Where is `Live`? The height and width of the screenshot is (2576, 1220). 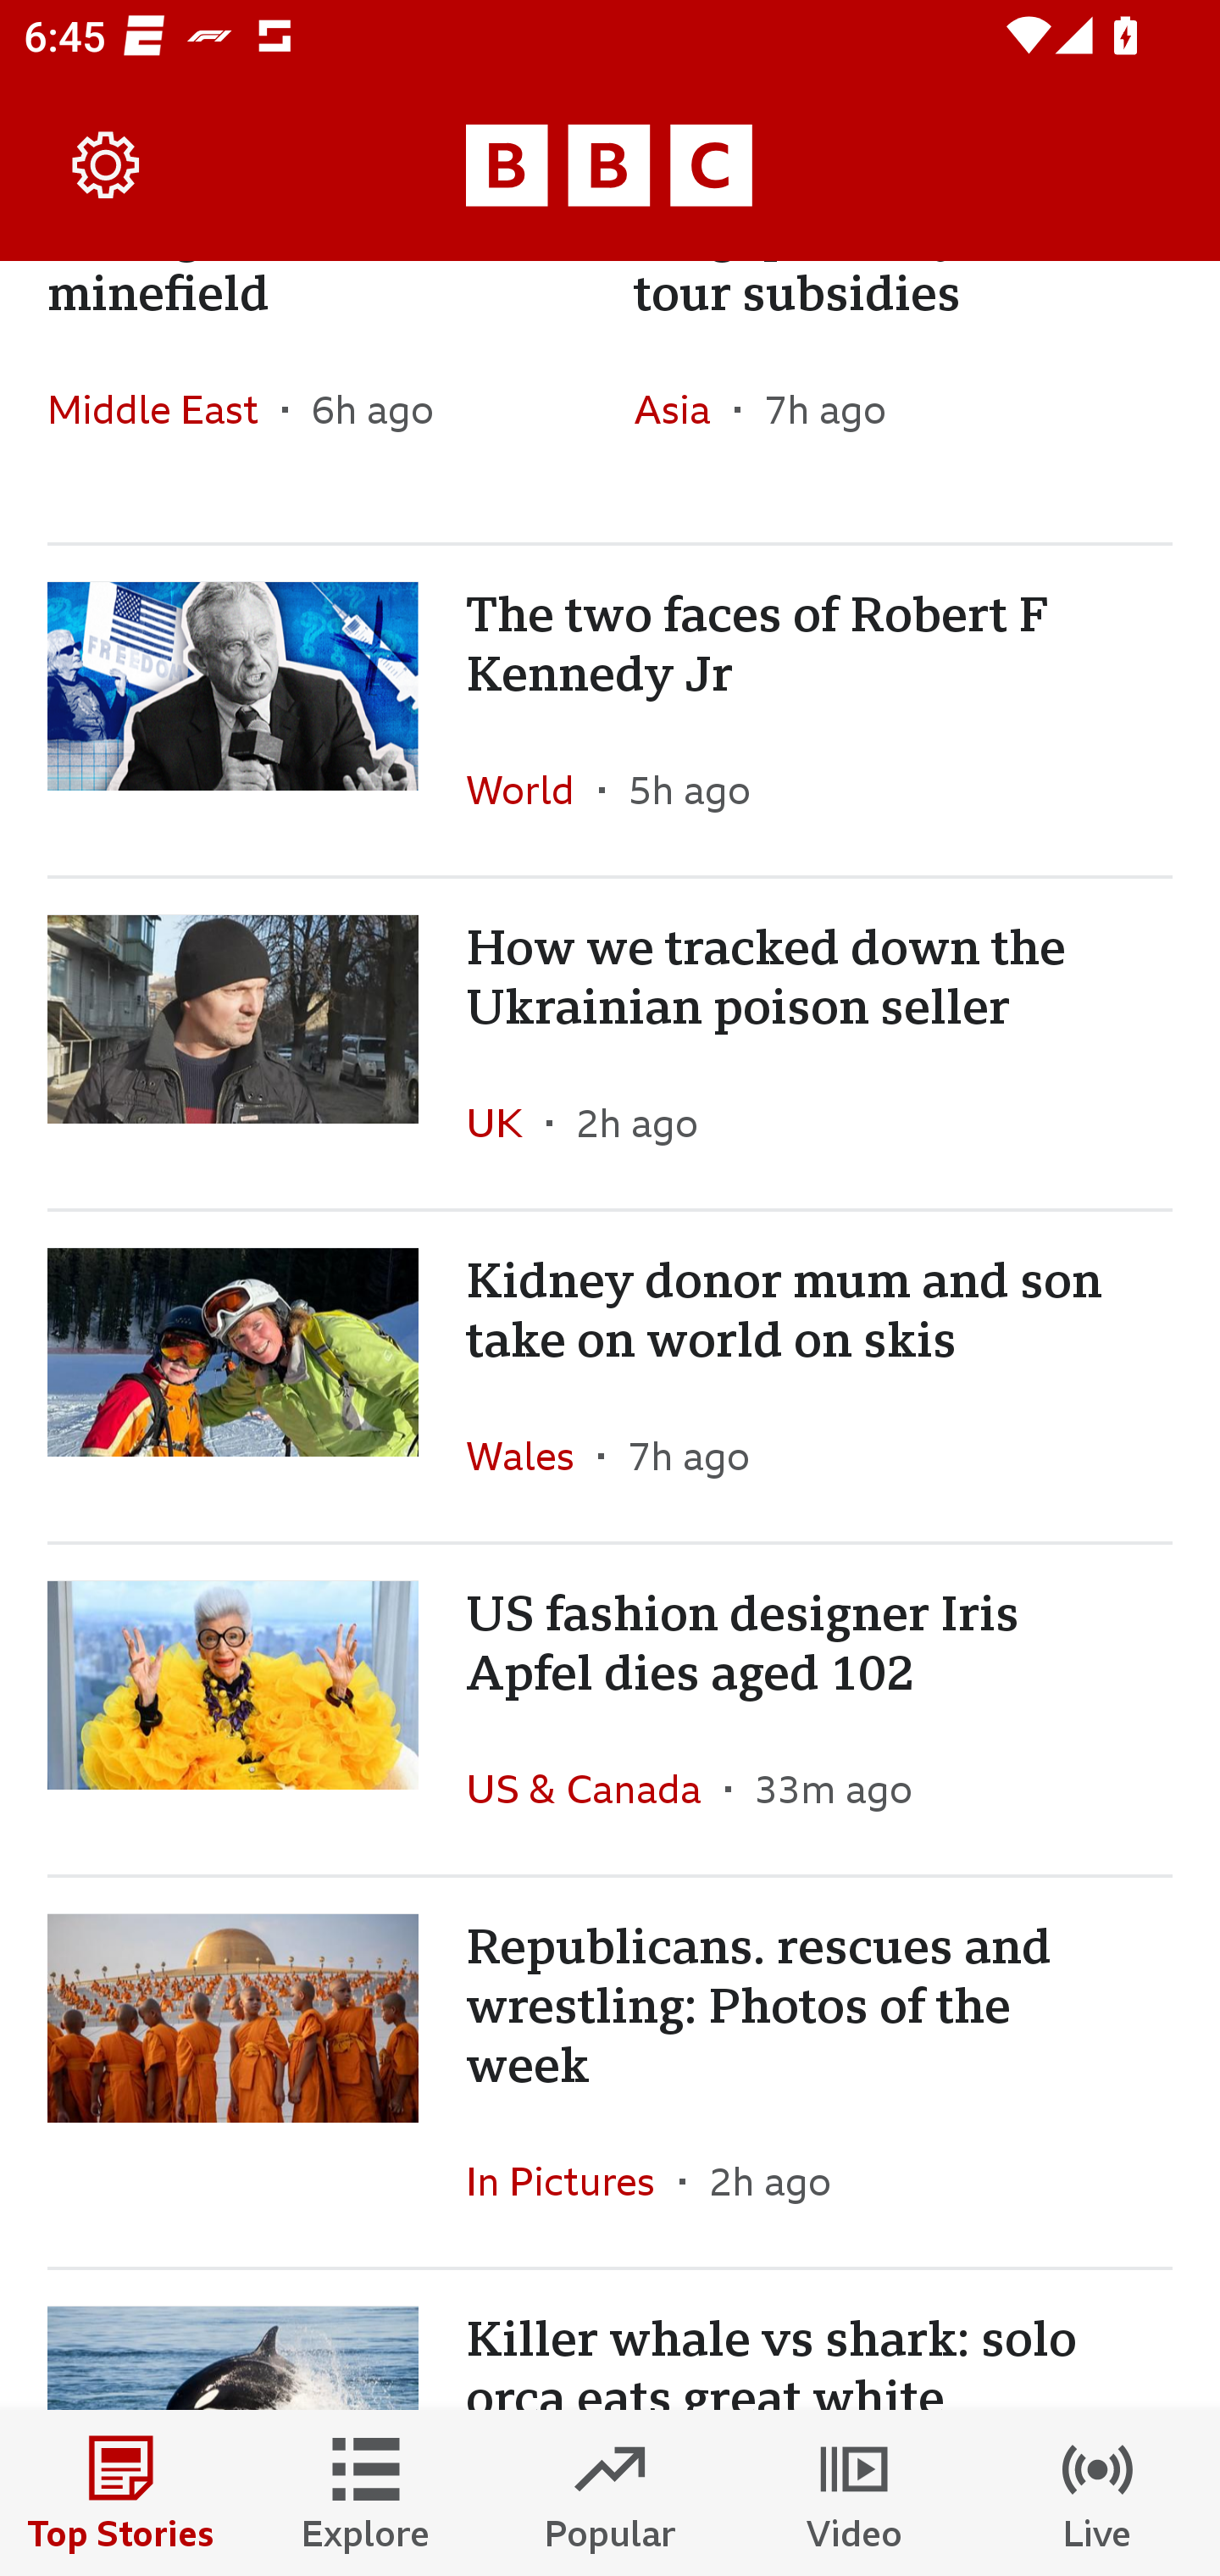 Live is located at coordinates (1098, 2493).